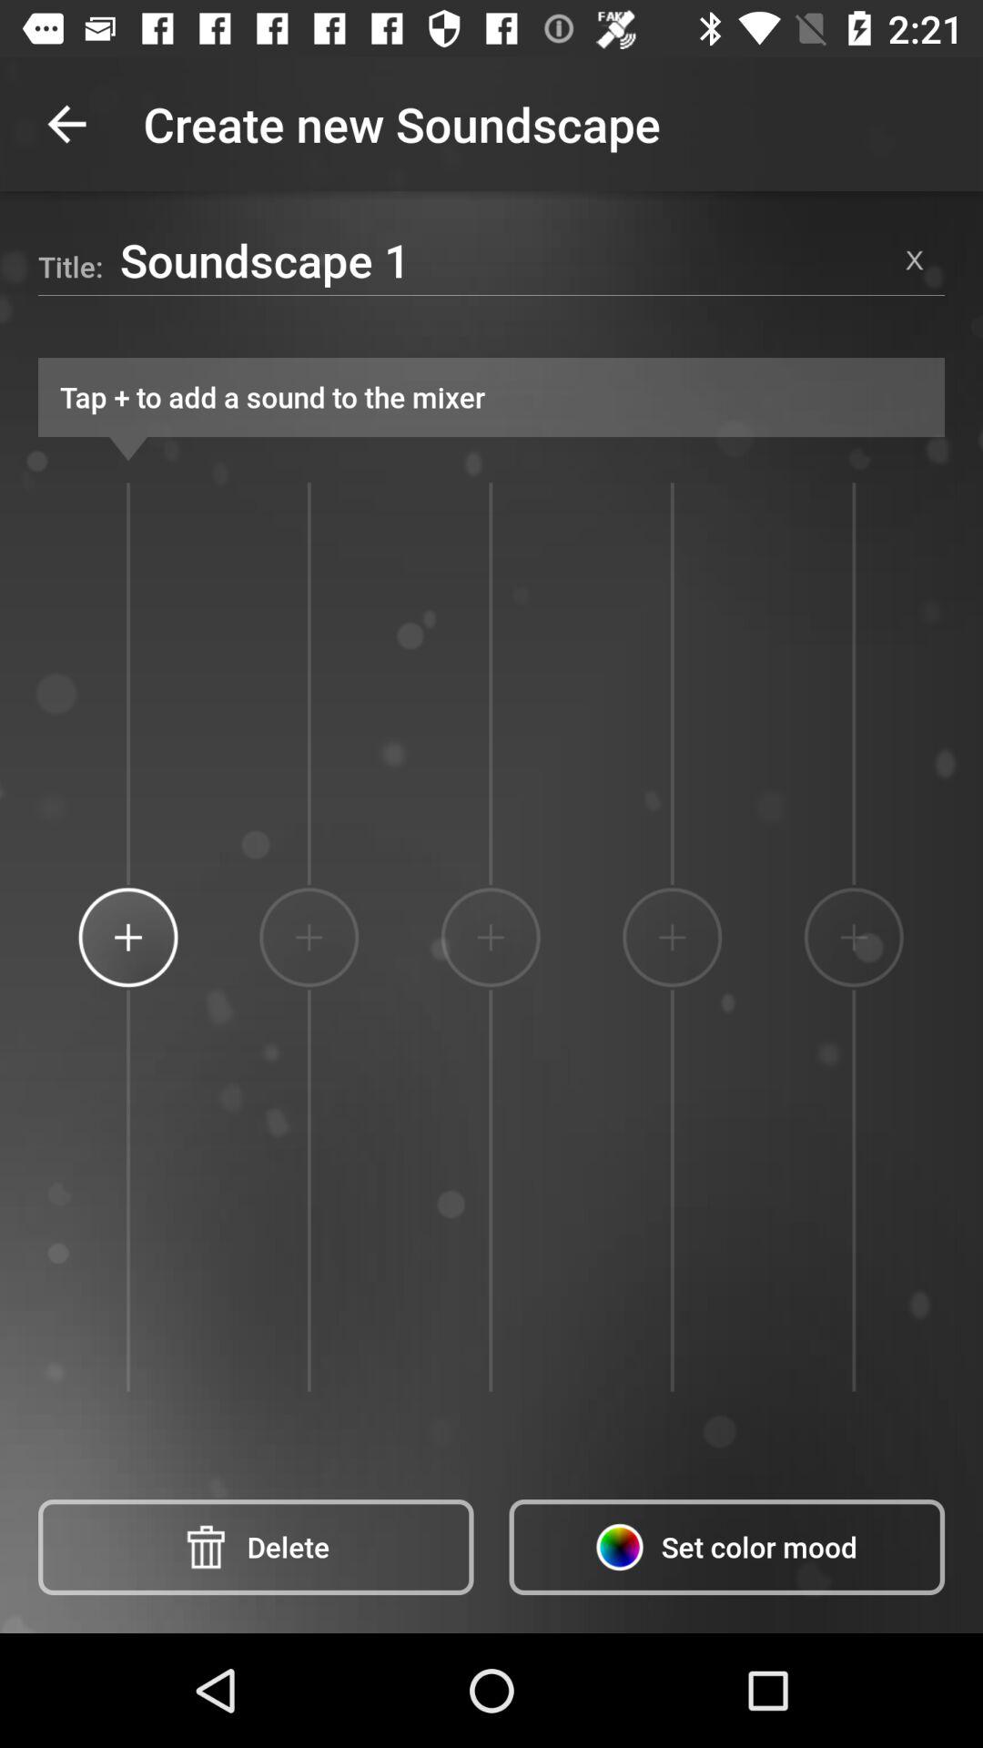 The image size is (983, 1748). What do you see at coordinates (854, 937) in the screenshot?
I see `click item above the set color mood icon` at bounding box center [854, 937].